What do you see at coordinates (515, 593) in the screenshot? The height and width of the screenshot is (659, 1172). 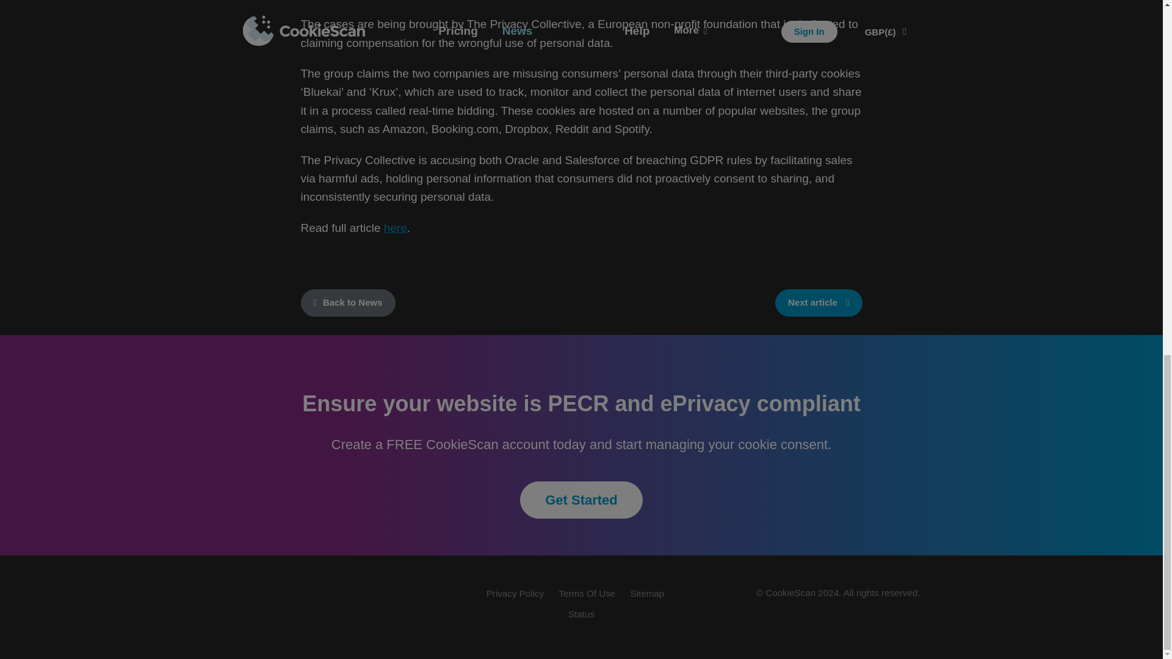 I see `Privacy Policy` at bounding box center [515, 593].